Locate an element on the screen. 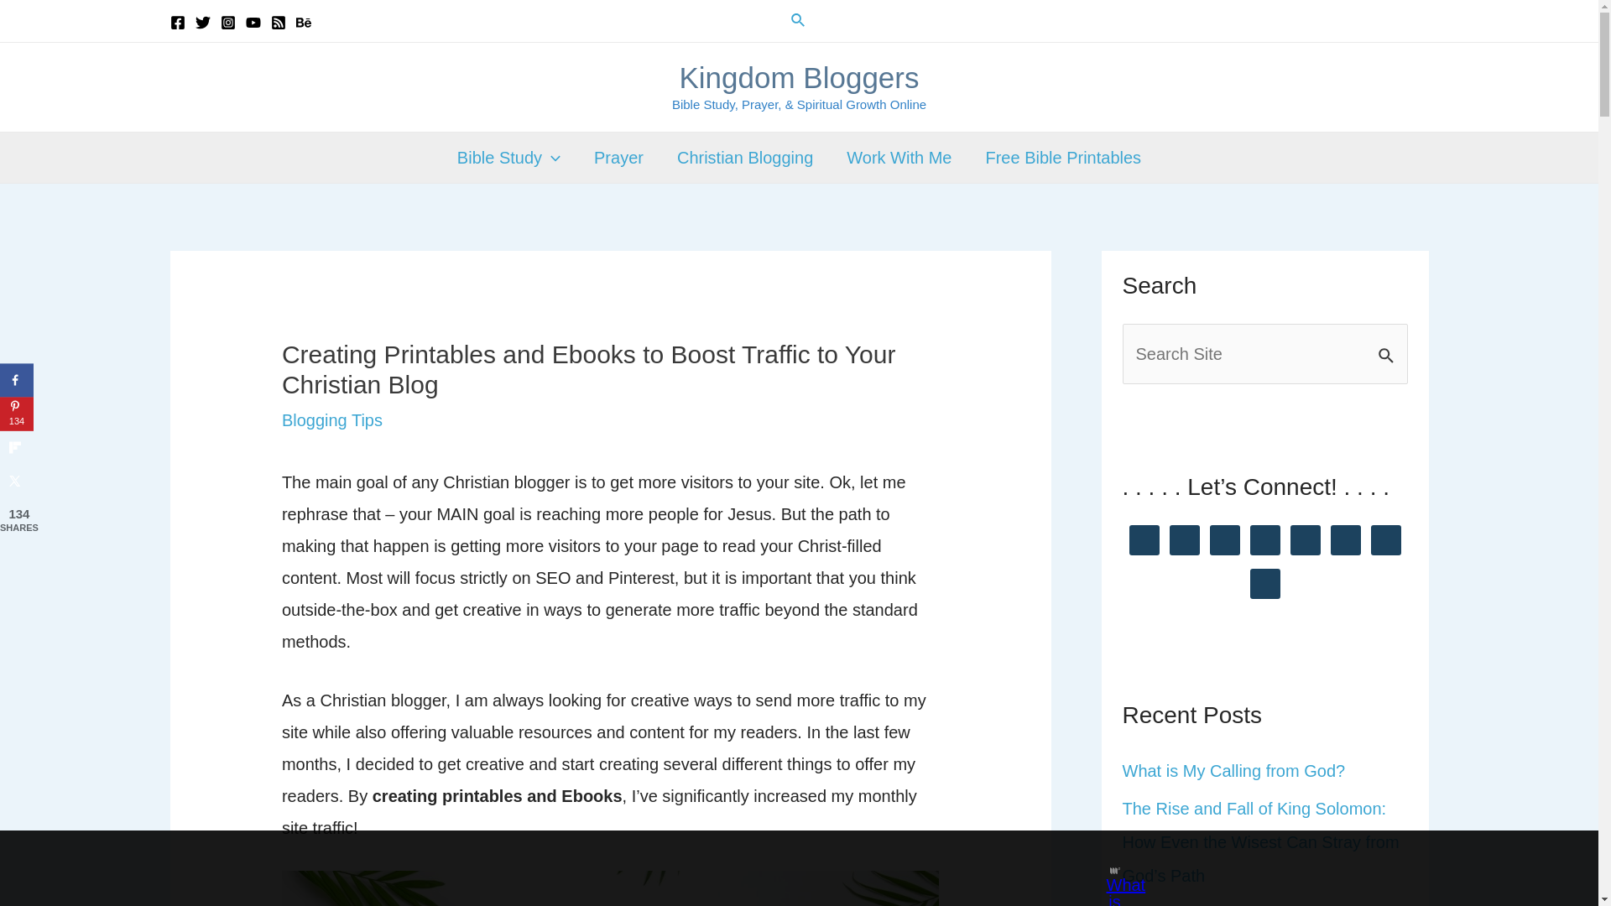 This screenshot has height=906, width=1611. Share on Flipboard is located at coordinates (17, 448).